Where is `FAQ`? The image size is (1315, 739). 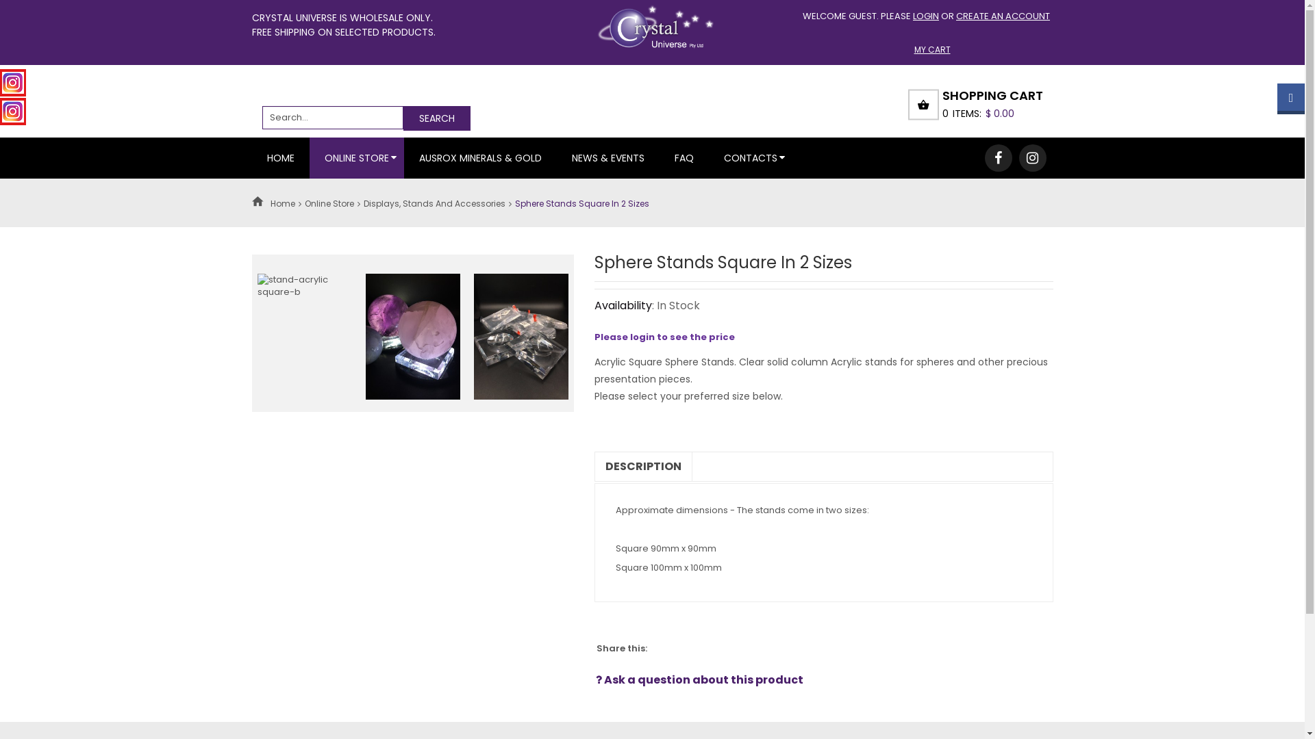 FAQ is located at coordinates (684, 158).